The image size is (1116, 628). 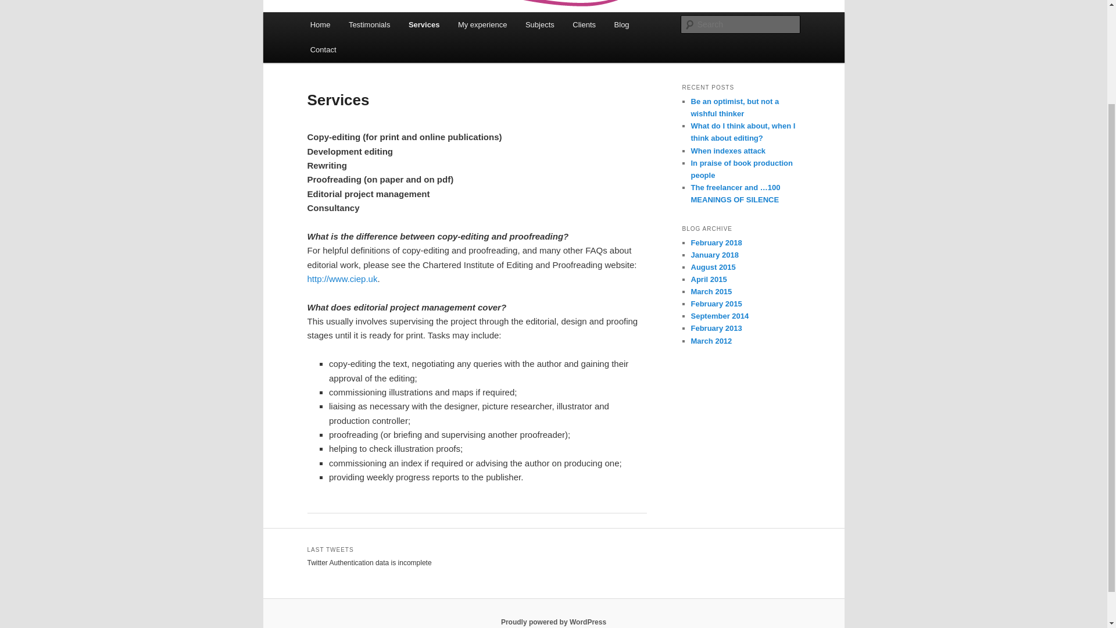 I want to click on Proudly powered by WordPress, so click(x=553, y=622).